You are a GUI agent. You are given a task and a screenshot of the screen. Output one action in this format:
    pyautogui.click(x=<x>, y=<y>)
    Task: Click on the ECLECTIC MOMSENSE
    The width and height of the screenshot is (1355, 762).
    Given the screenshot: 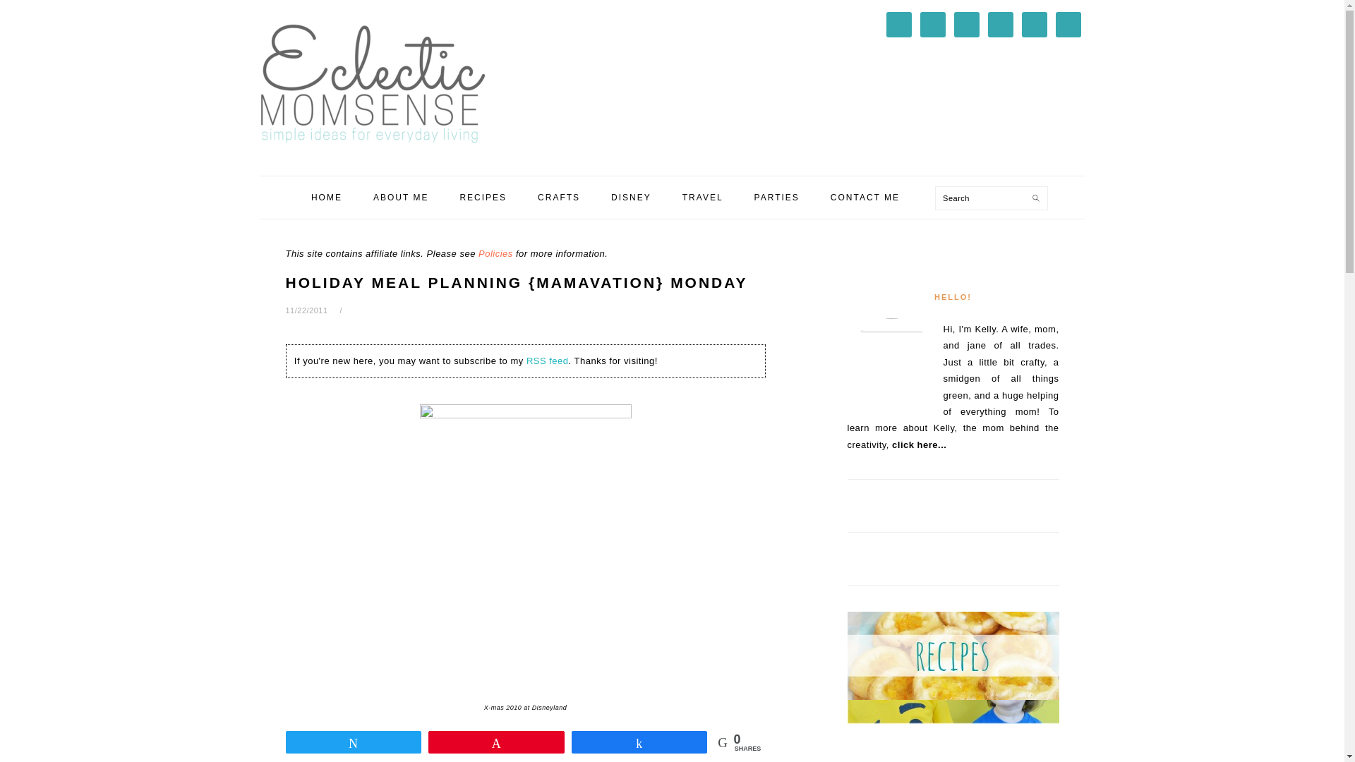 What is the action you would take?
    pyautogui.click(x=373, y=83)
    